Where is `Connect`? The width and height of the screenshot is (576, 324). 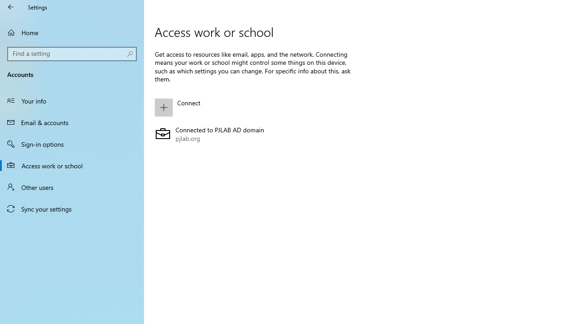 Connect is located at coordinates (253, 107).